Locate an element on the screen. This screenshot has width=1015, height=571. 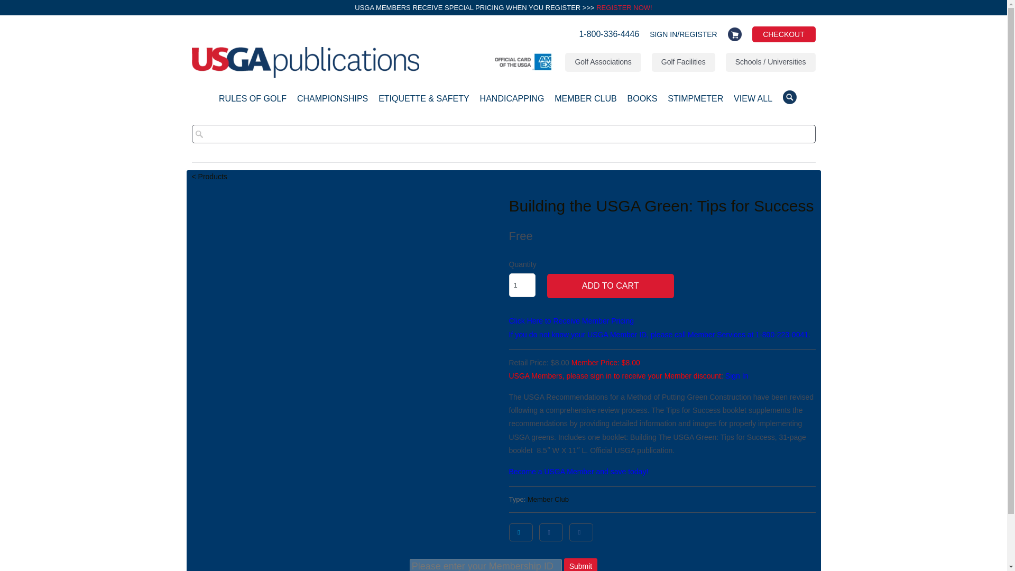
Golf Facilities is located at coordinates (683, 62).